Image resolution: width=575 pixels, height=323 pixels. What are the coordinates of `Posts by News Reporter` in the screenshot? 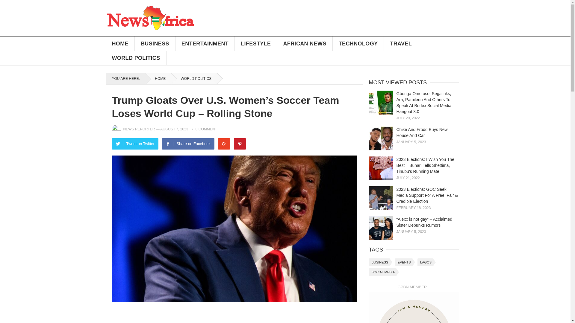 It's located at (139, 129).